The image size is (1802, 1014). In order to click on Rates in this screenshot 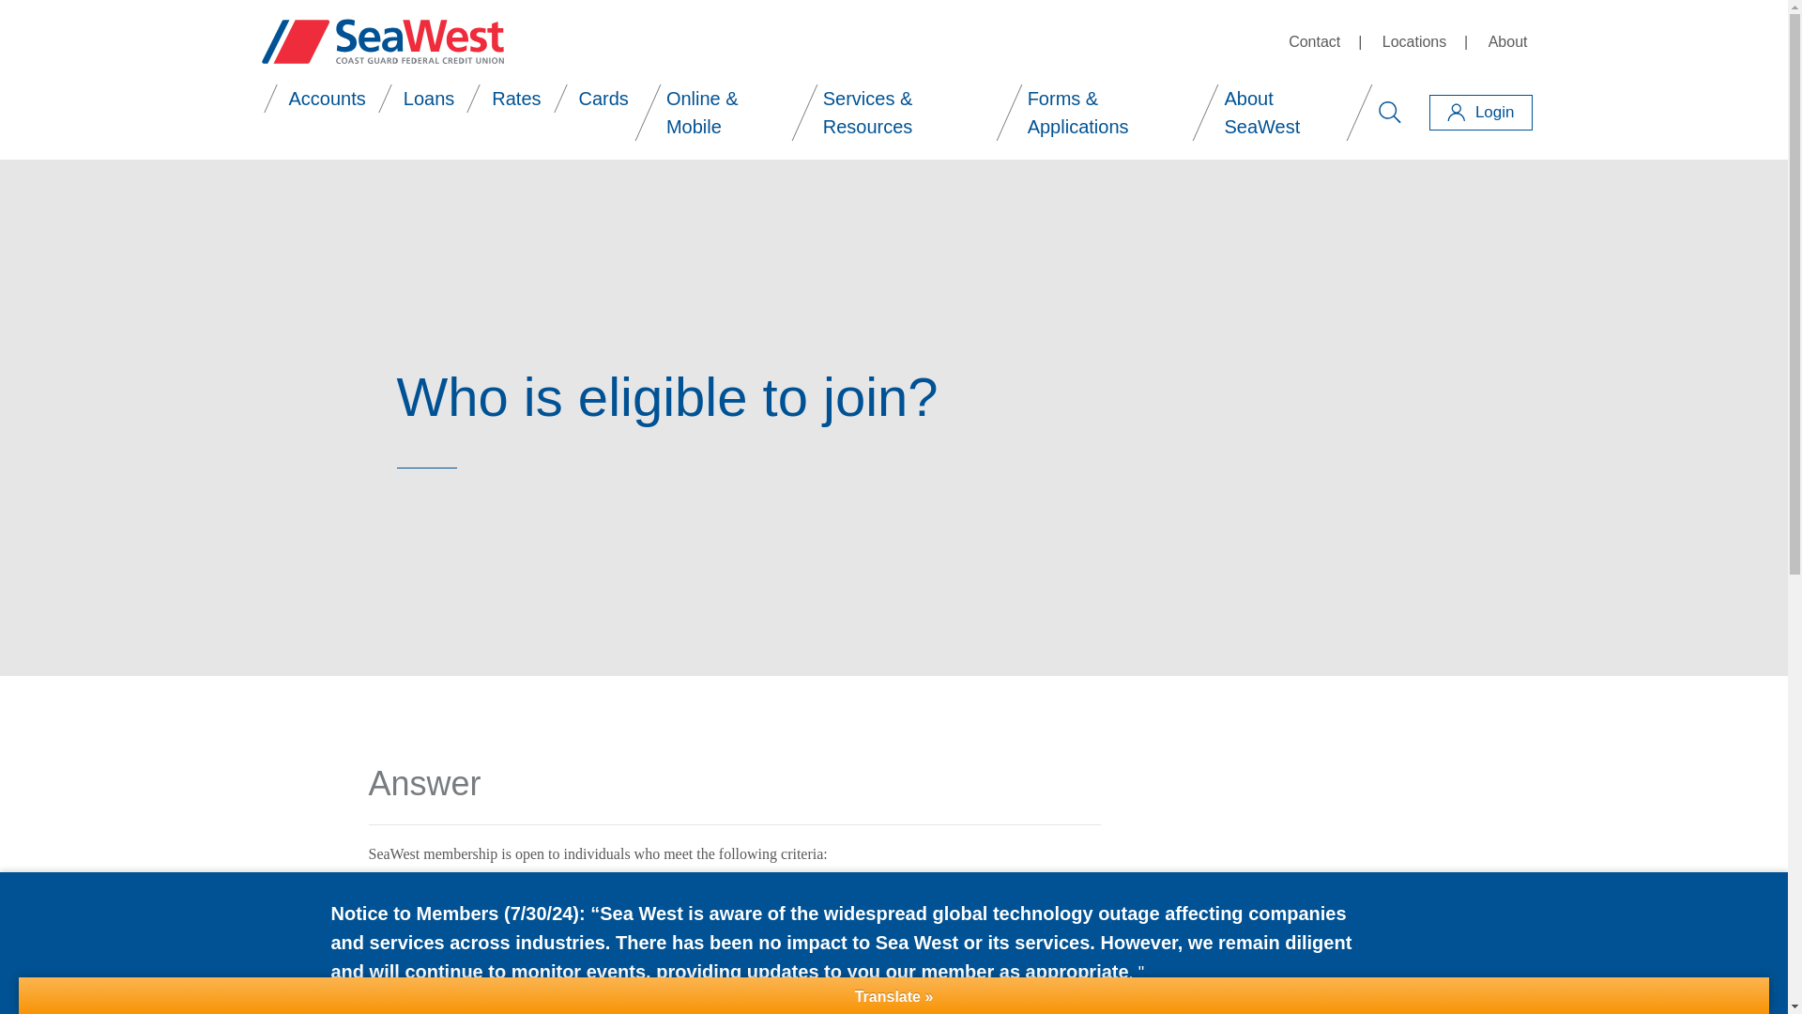, I will do `click(515, 98)`.